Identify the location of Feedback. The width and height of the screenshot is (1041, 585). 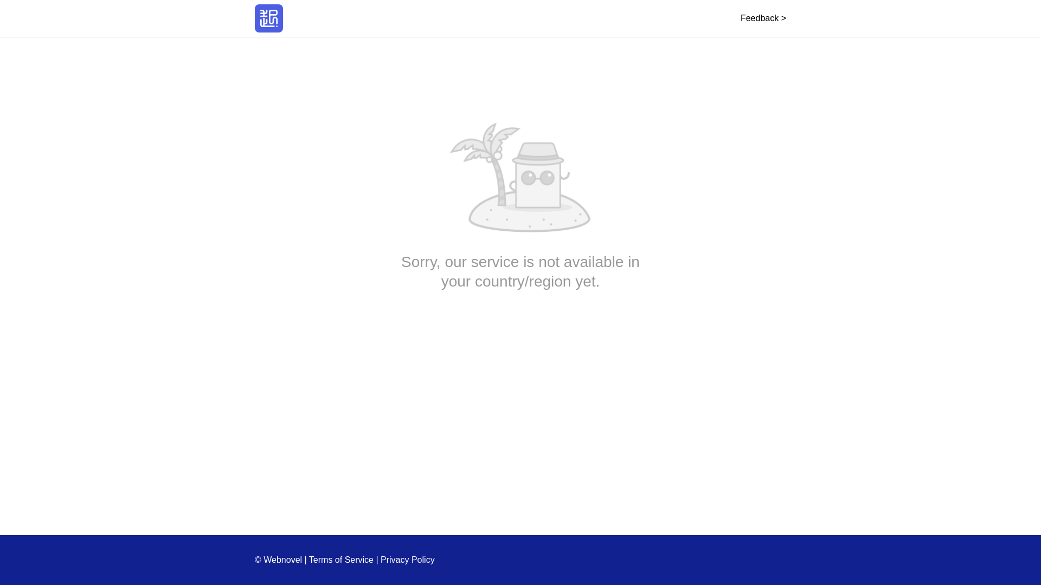
(763, 18).